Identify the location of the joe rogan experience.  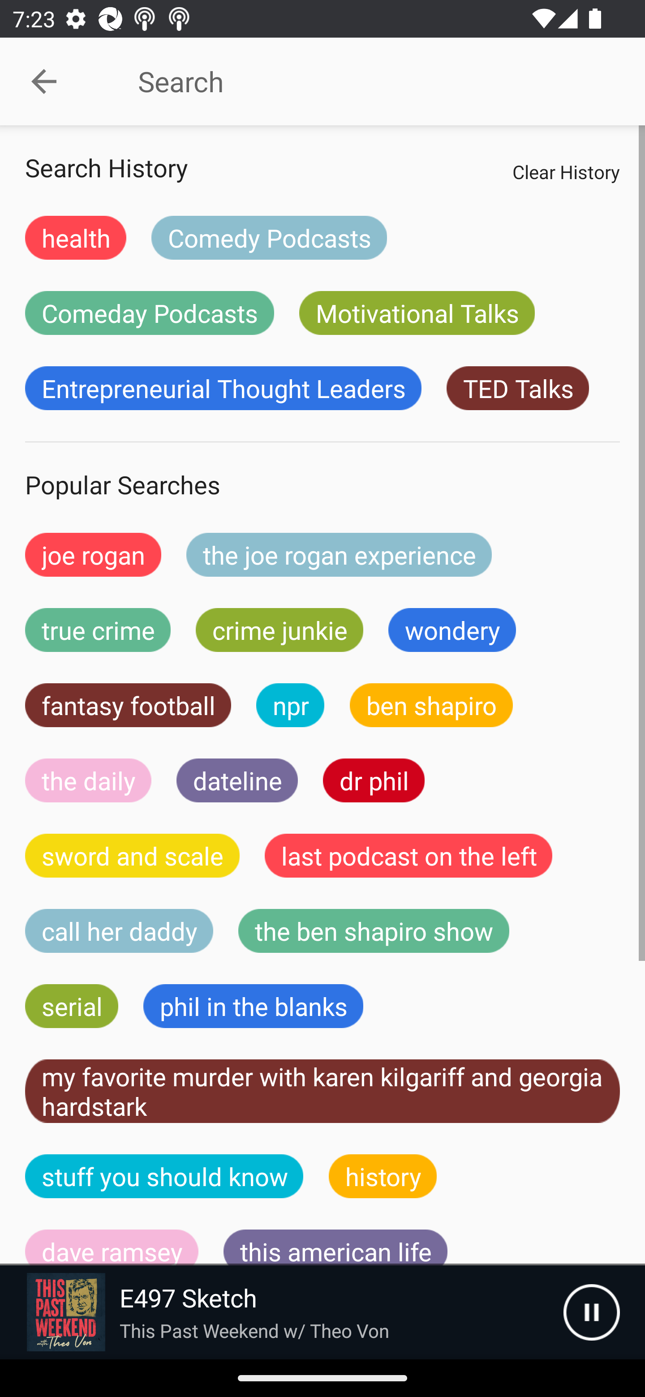
(339, 554).